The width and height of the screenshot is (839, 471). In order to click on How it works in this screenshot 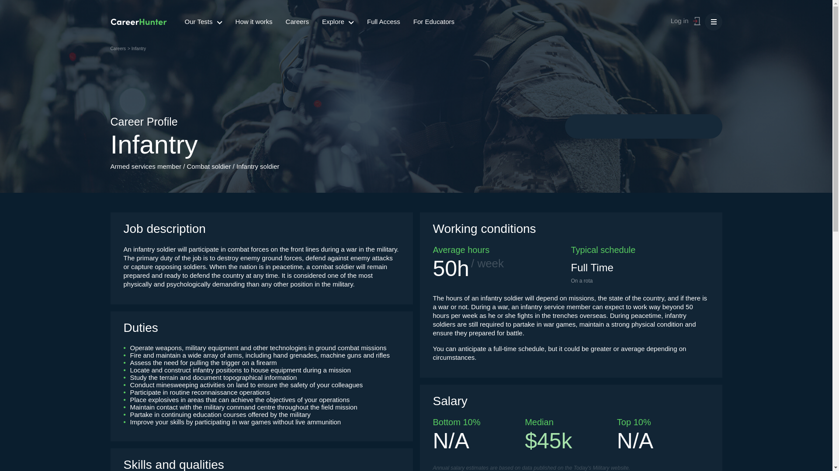, I will do `click(254, 22)`.